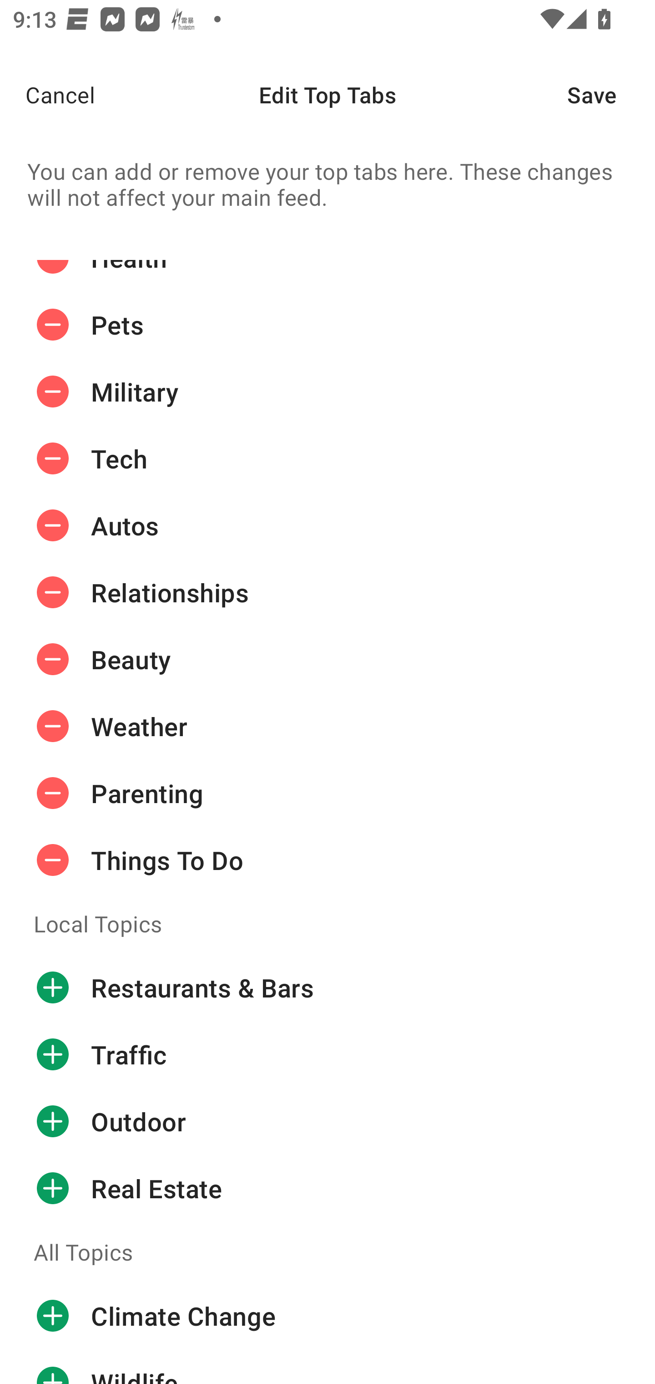 This screenshot has height=1384, width=655. I want to click on Pets, so click(327, 325).